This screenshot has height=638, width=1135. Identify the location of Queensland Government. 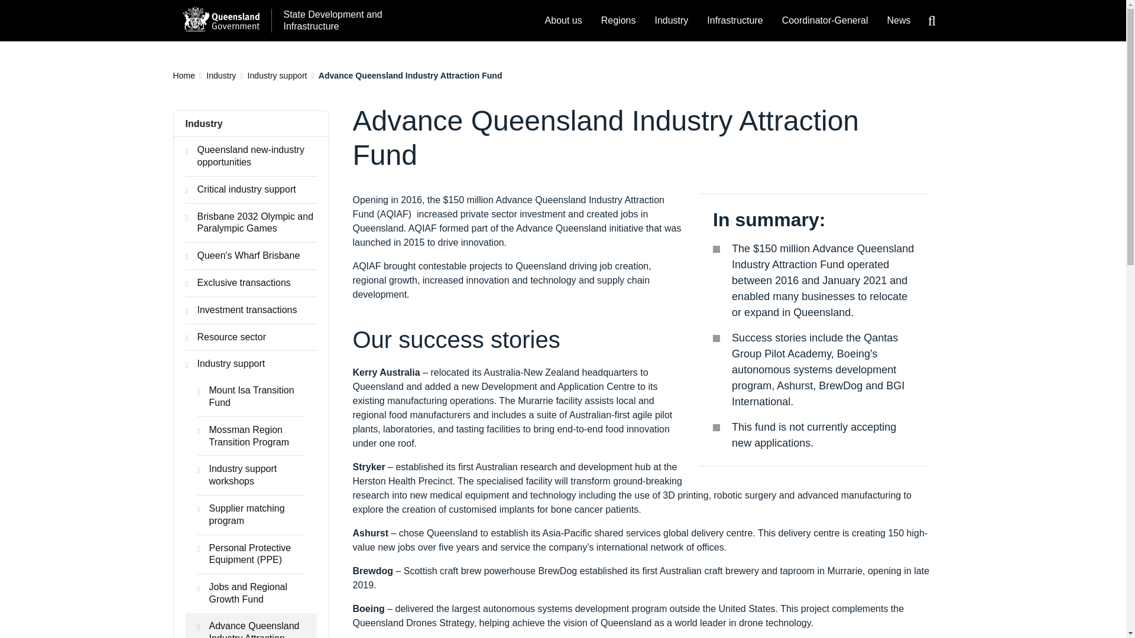
(220, 18).